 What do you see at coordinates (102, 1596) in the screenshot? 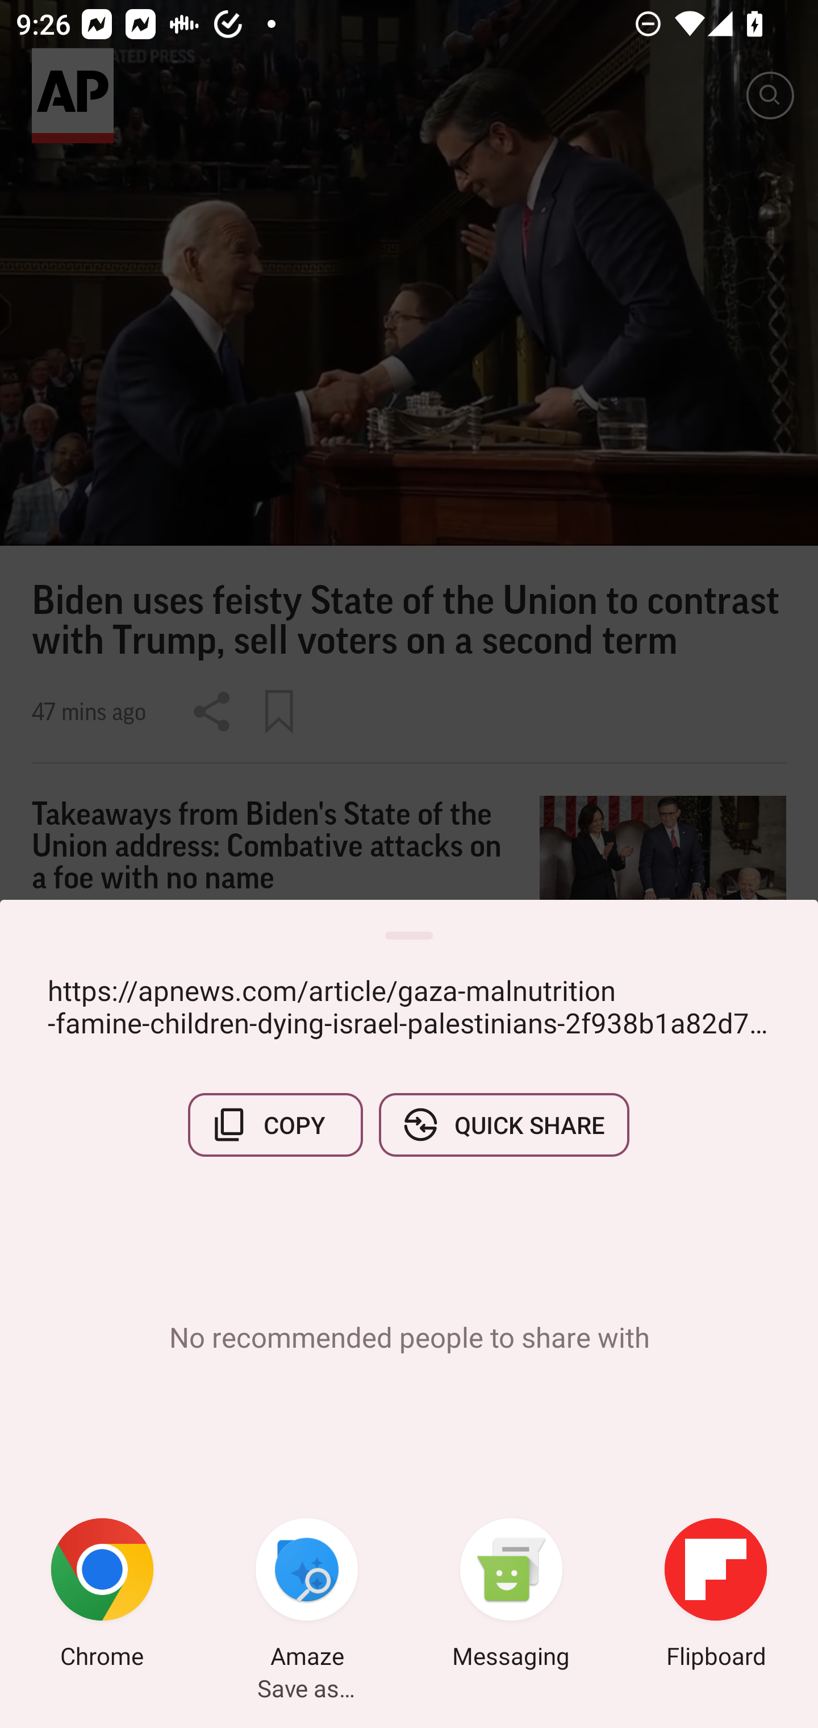
I see `Chrome` at bounding box center [102, 1596].